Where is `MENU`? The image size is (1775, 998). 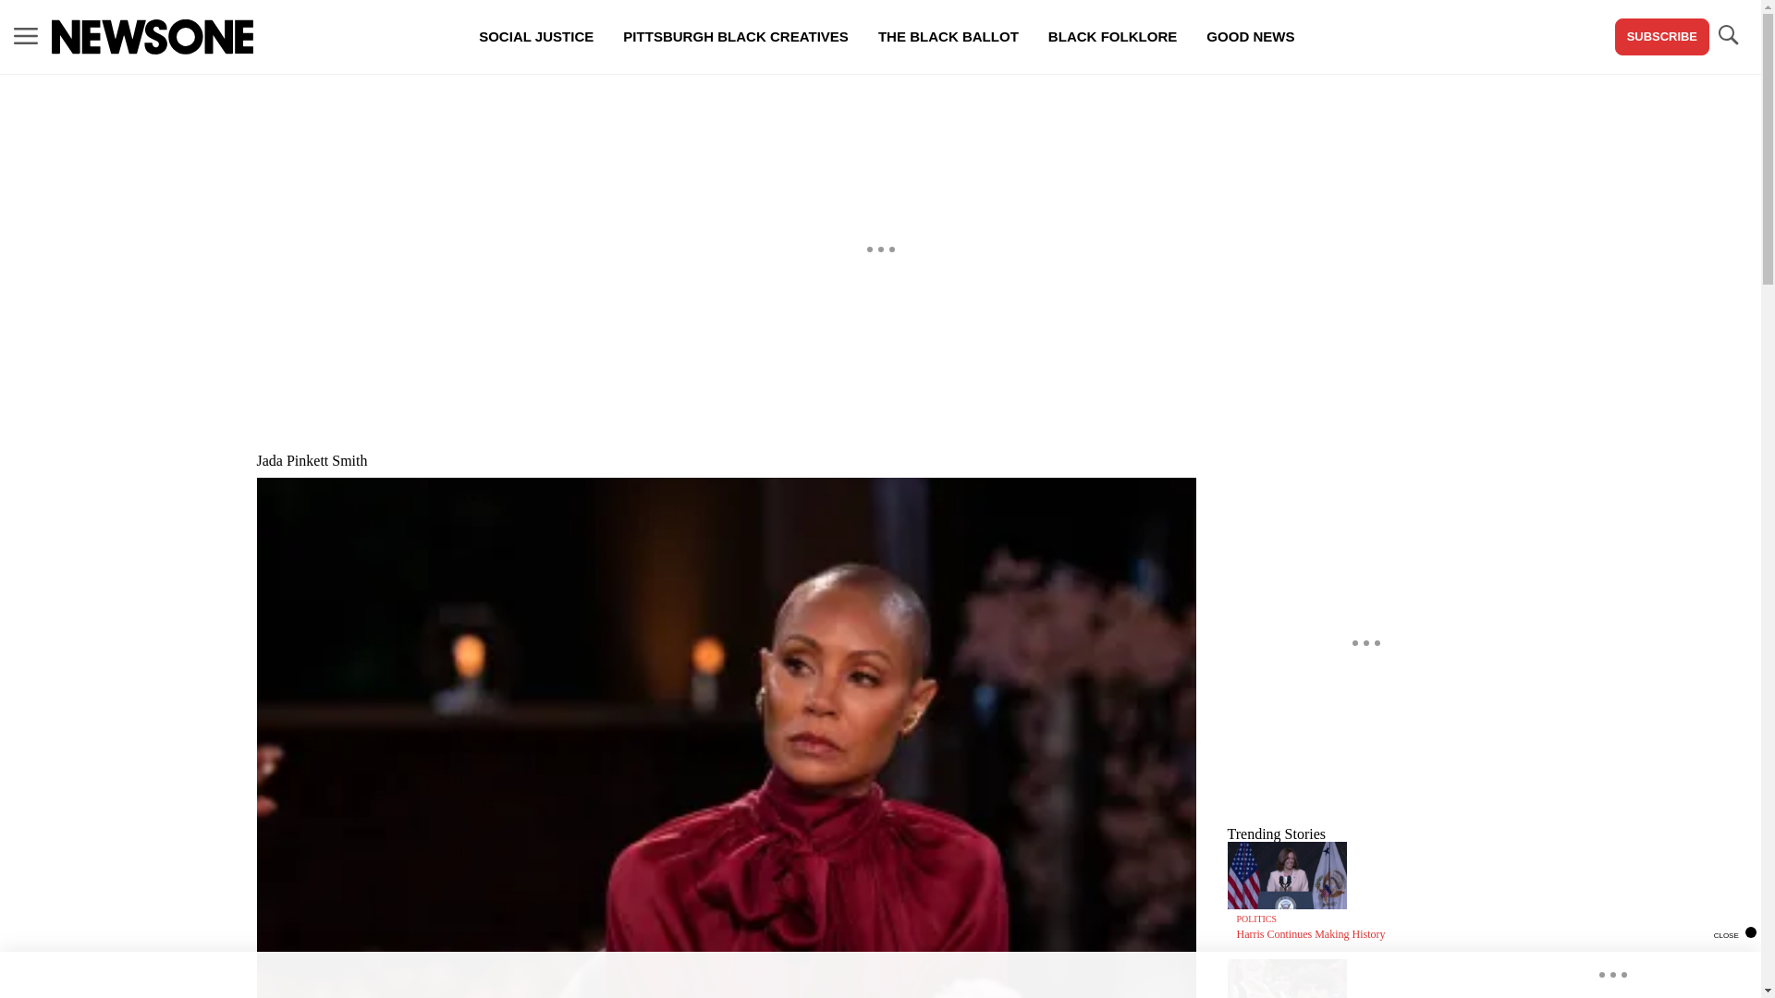 MENU is located at coordinates (26, 35).